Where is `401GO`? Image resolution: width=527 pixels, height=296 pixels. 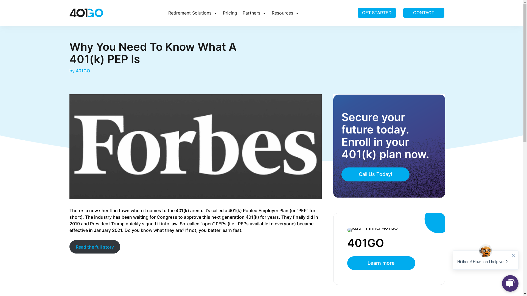 401GO is located at coordinates (83, 71).